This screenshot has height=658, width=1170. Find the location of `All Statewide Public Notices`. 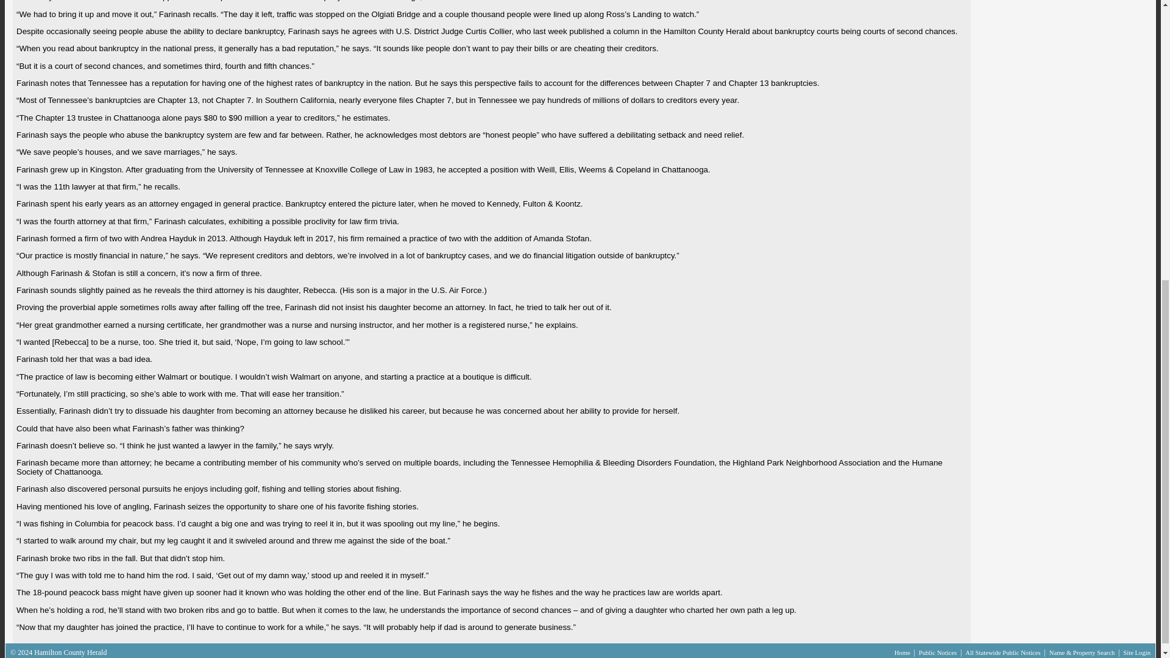

All Statewide Public Notices is located at coordinates (1004, 652).